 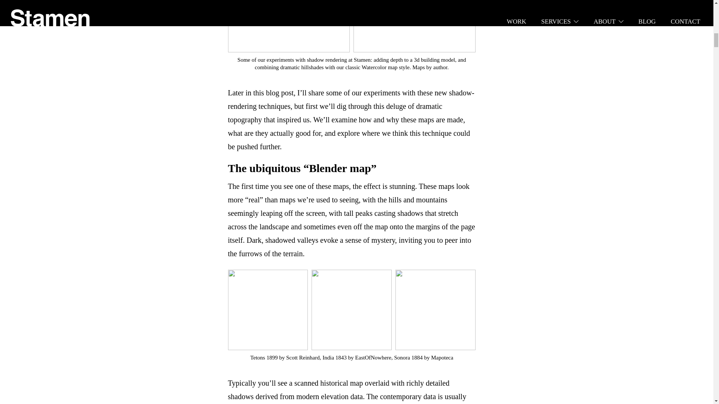 What do you see at coordinates (408, 358) in the screenshot?
I see `Sonora 1884` at bounding box center [408, 358].